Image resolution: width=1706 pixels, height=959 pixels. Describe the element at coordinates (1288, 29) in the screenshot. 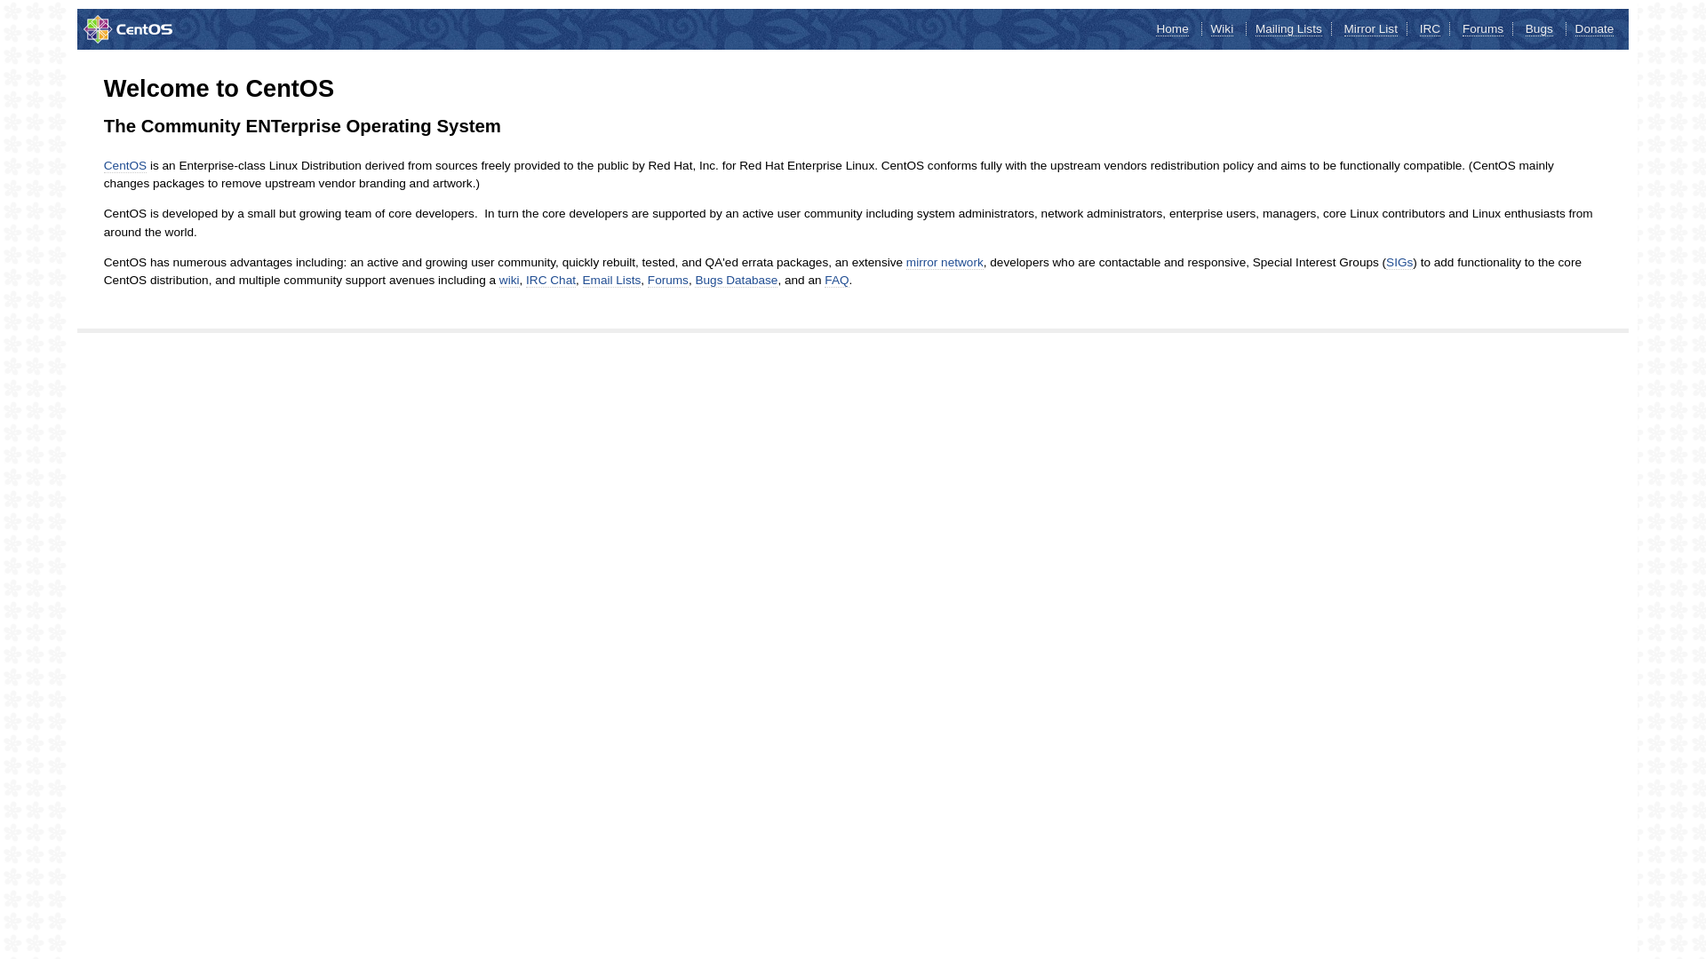

I see `Mailing Lists` at that location.